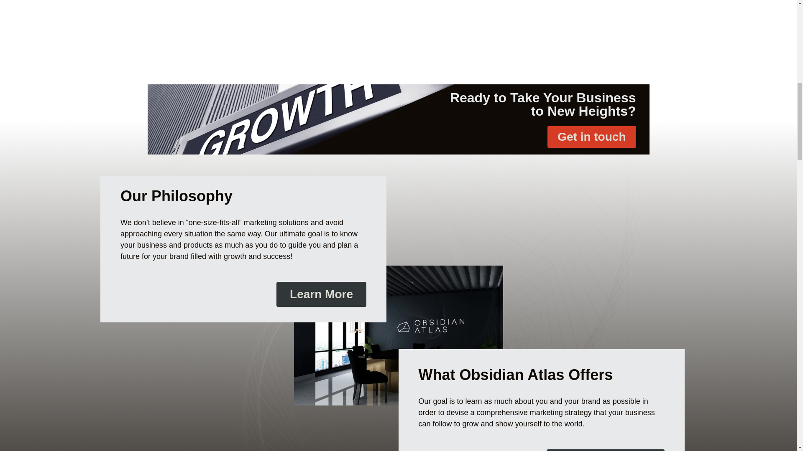 The width and height of the screenshot is (803, 451). I want to click on Get in touch, so click(591, 137).